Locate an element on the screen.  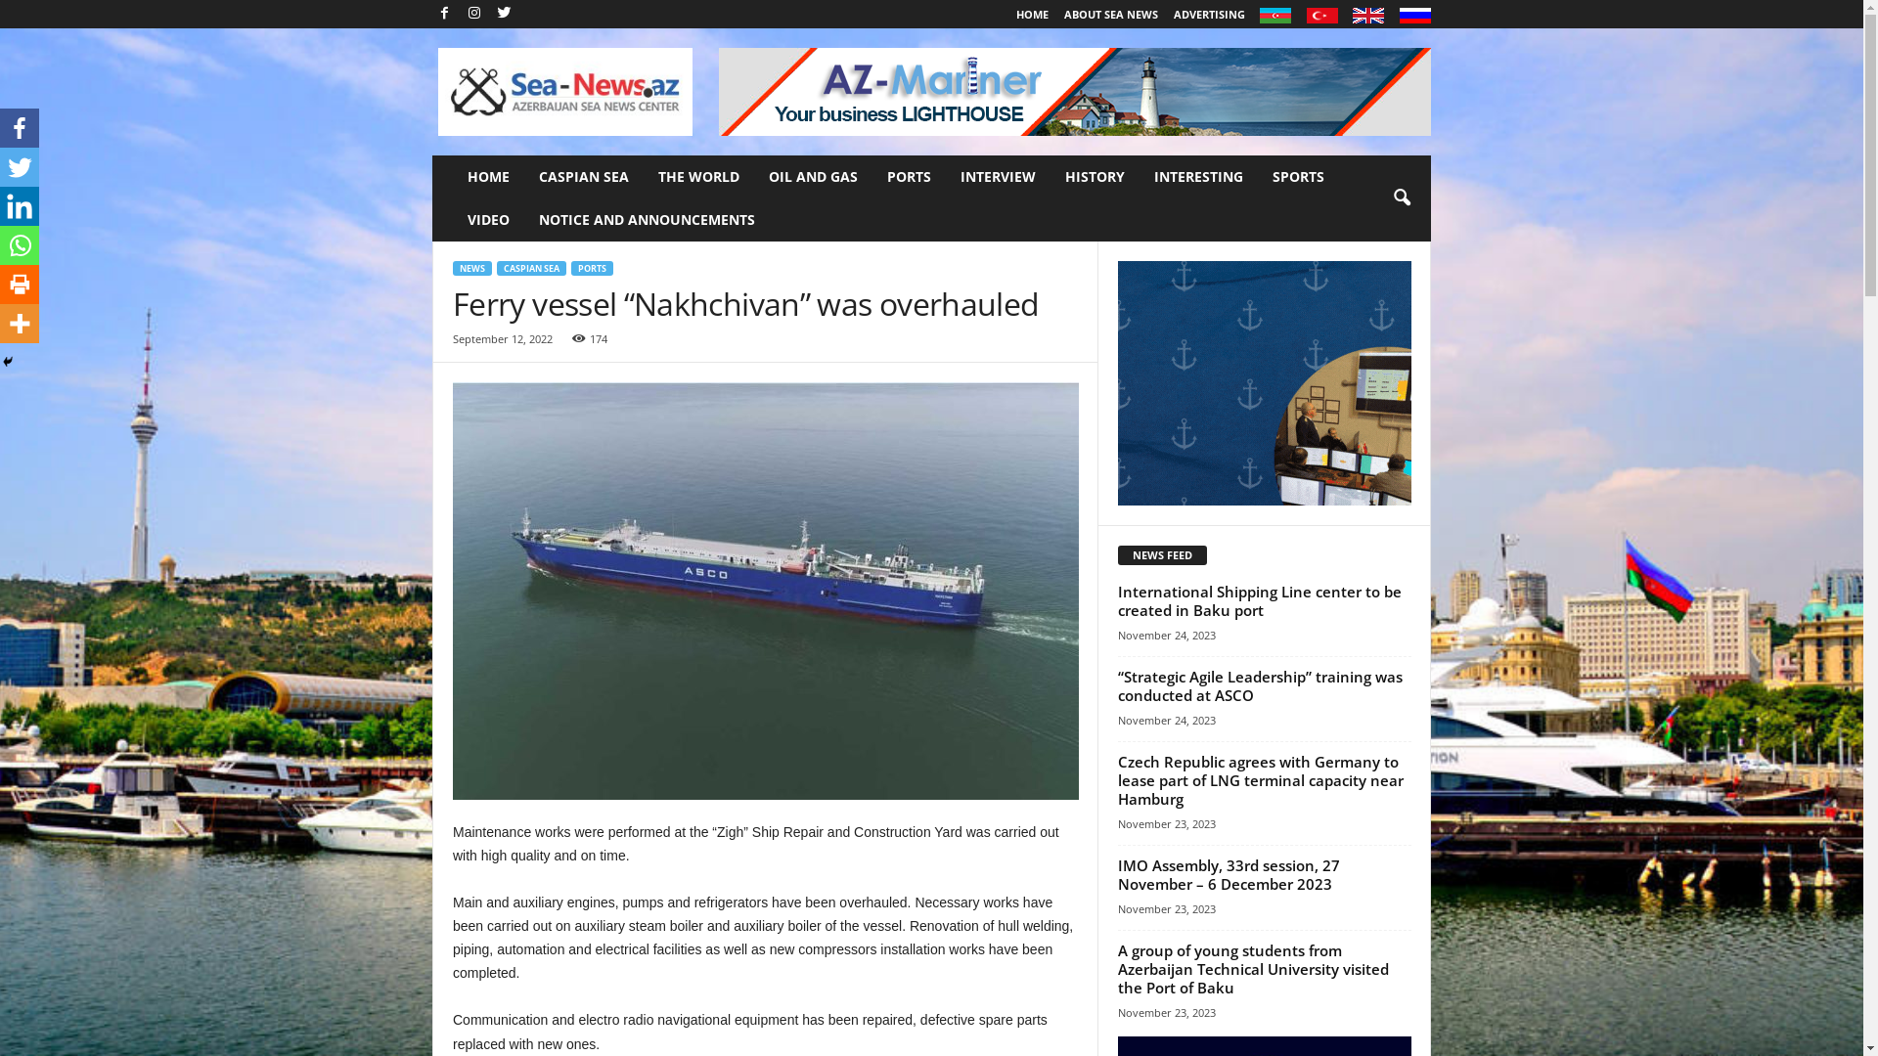
INTERESTING is located at coordinates (1199, 177).